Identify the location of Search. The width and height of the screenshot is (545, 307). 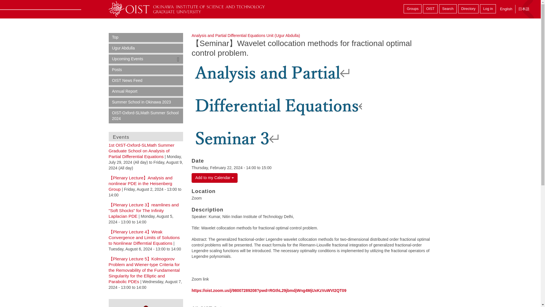
(448, 9).